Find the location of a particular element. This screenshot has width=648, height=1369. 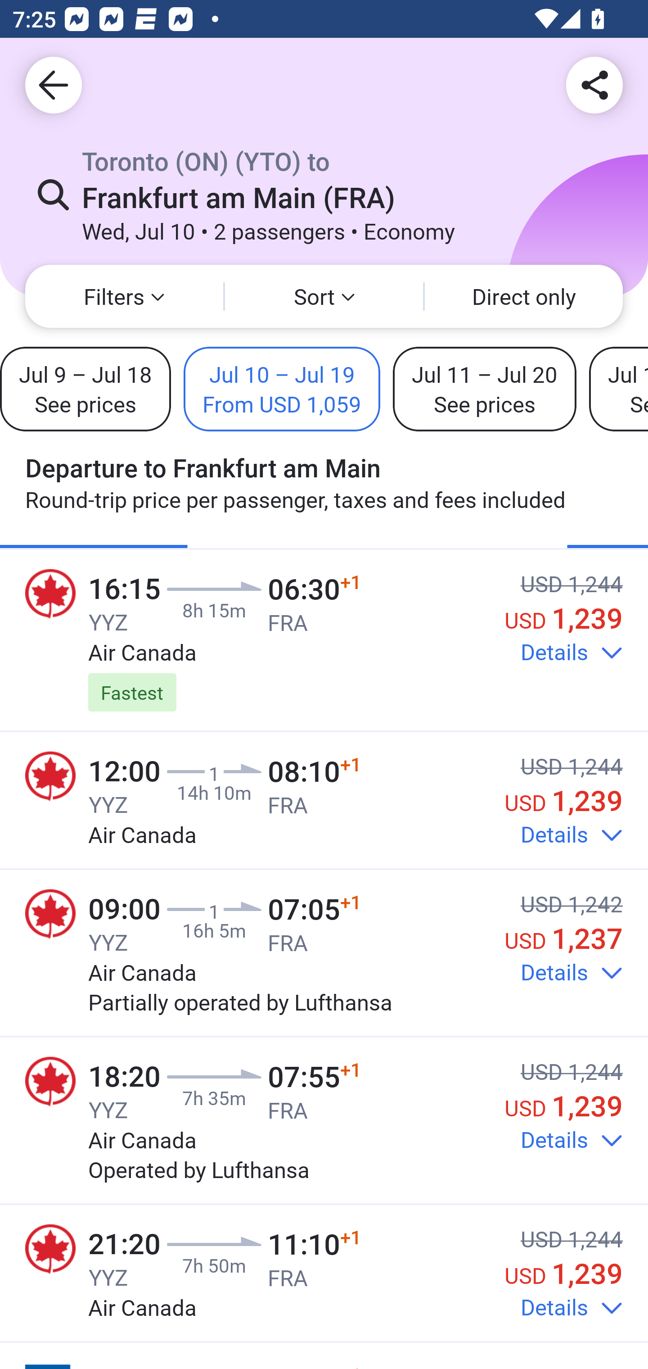

Filters is located at coordinates (124, 296).